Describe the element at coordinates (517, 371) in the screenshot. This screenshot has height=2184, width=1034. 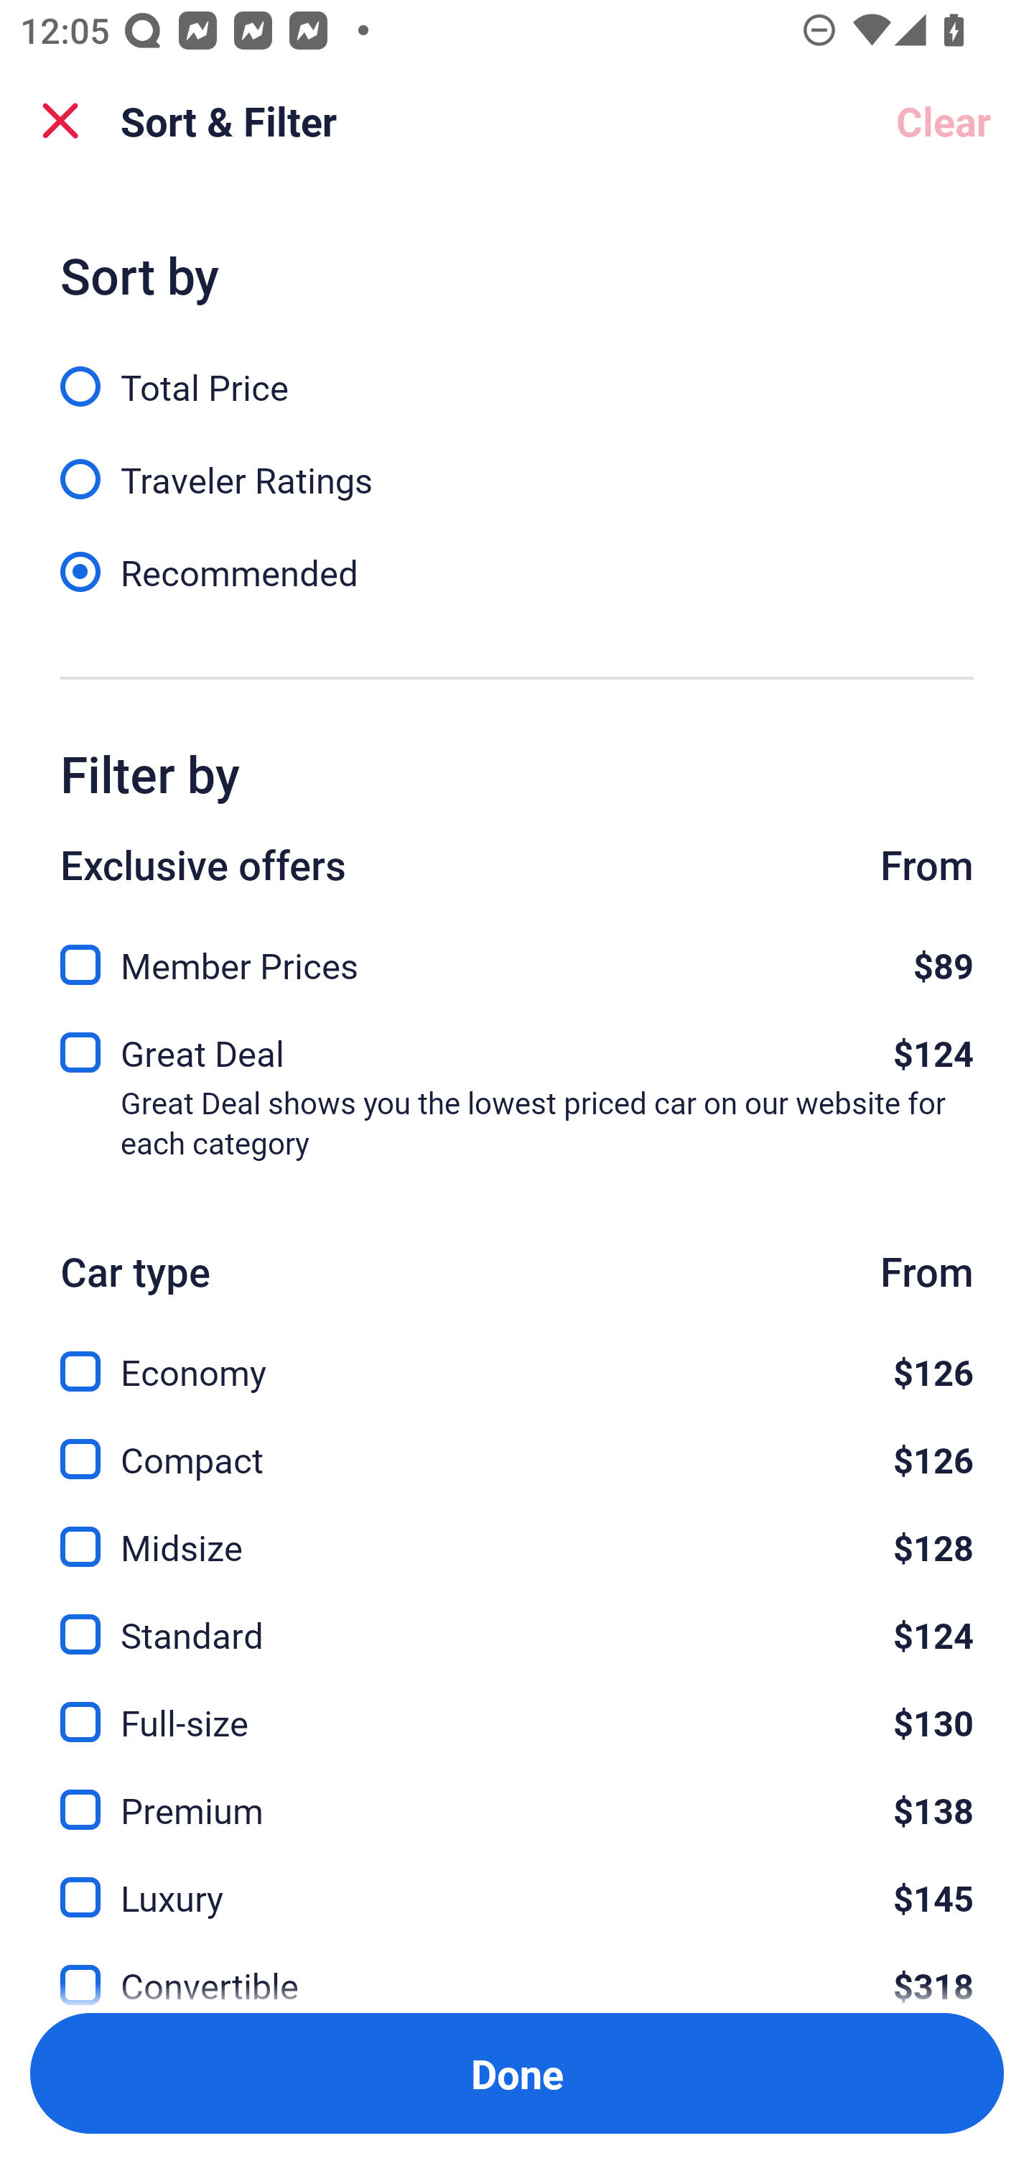
I see `Total Price` at that location.